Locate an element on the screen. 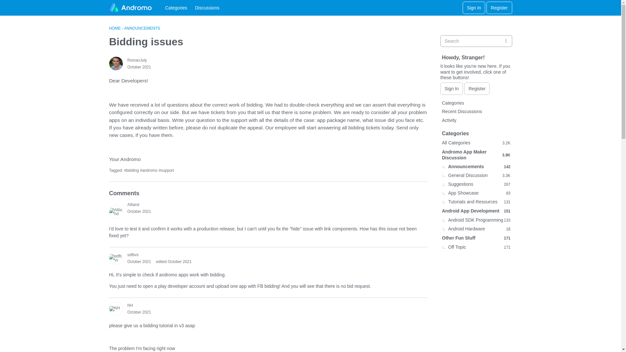 The image size is (626, 352). October 14, 2021 6:30AM is located at coordinates (139, 211).